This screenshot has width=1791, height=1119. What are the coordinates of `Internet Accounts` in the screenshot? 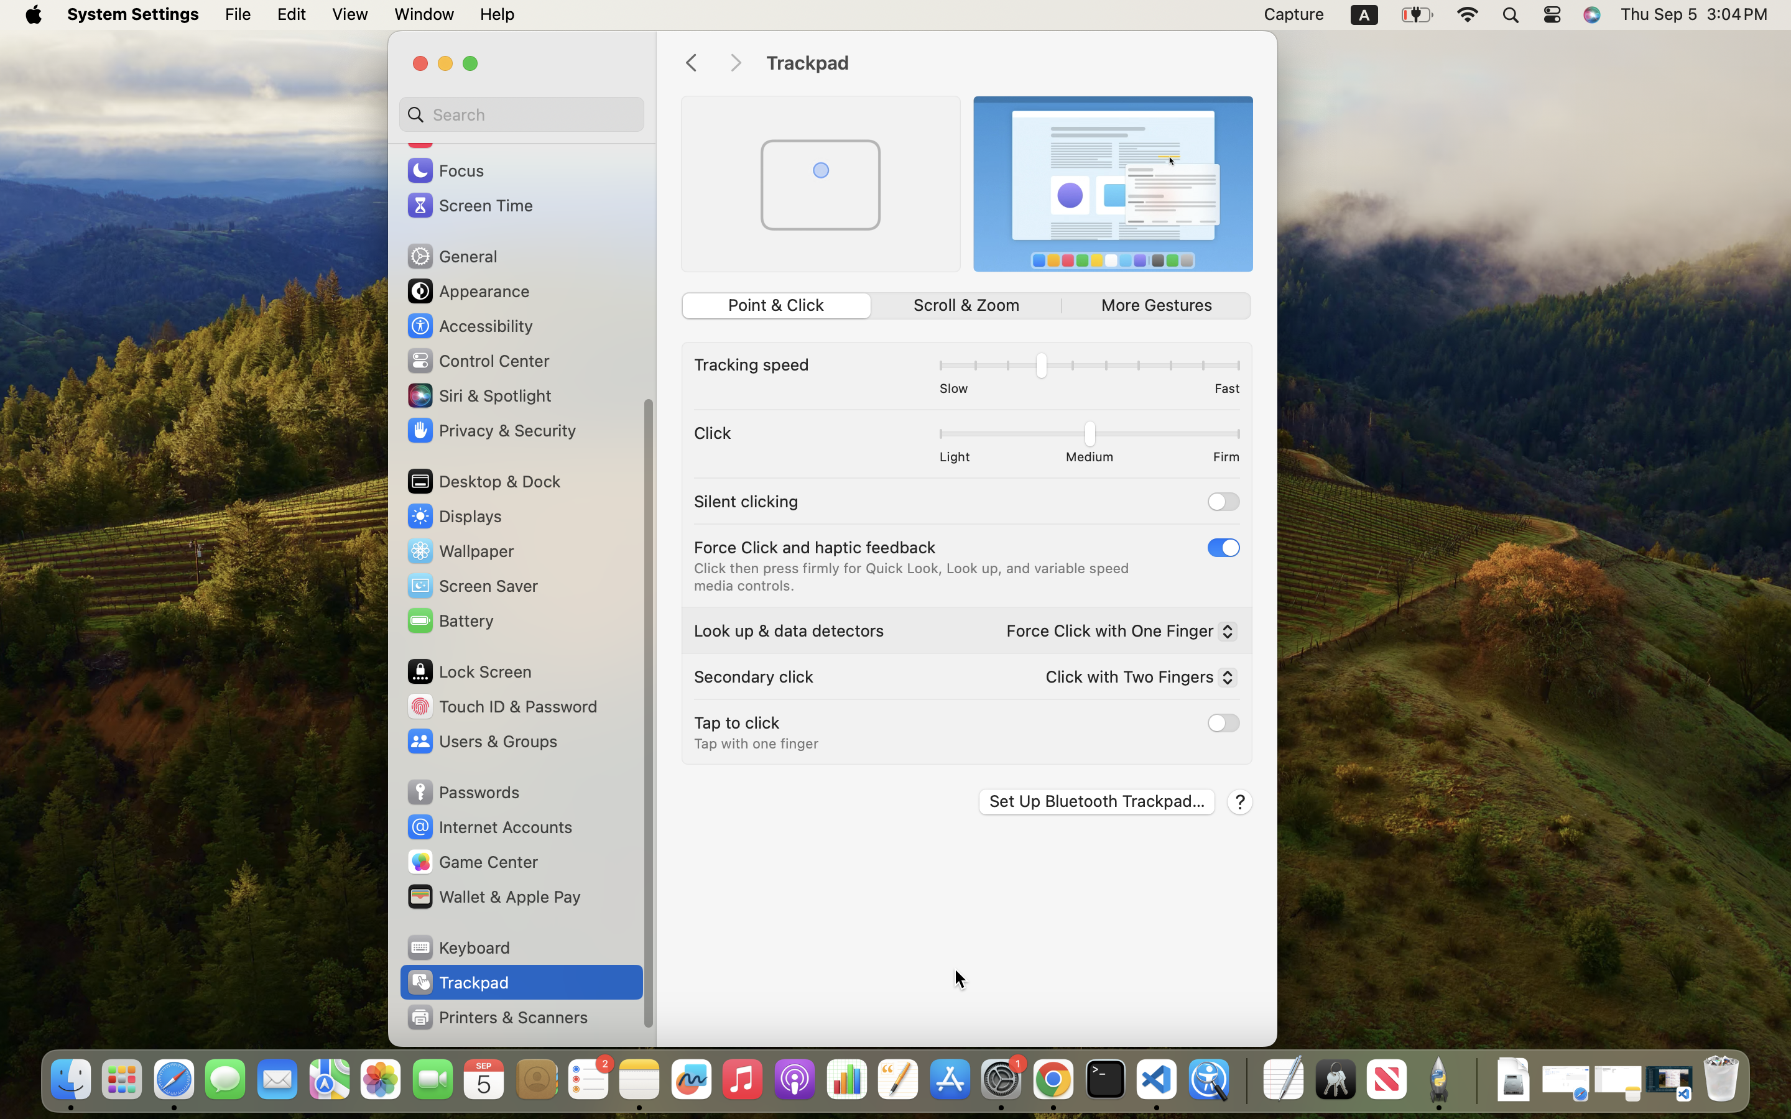 It's located at (489, 827).